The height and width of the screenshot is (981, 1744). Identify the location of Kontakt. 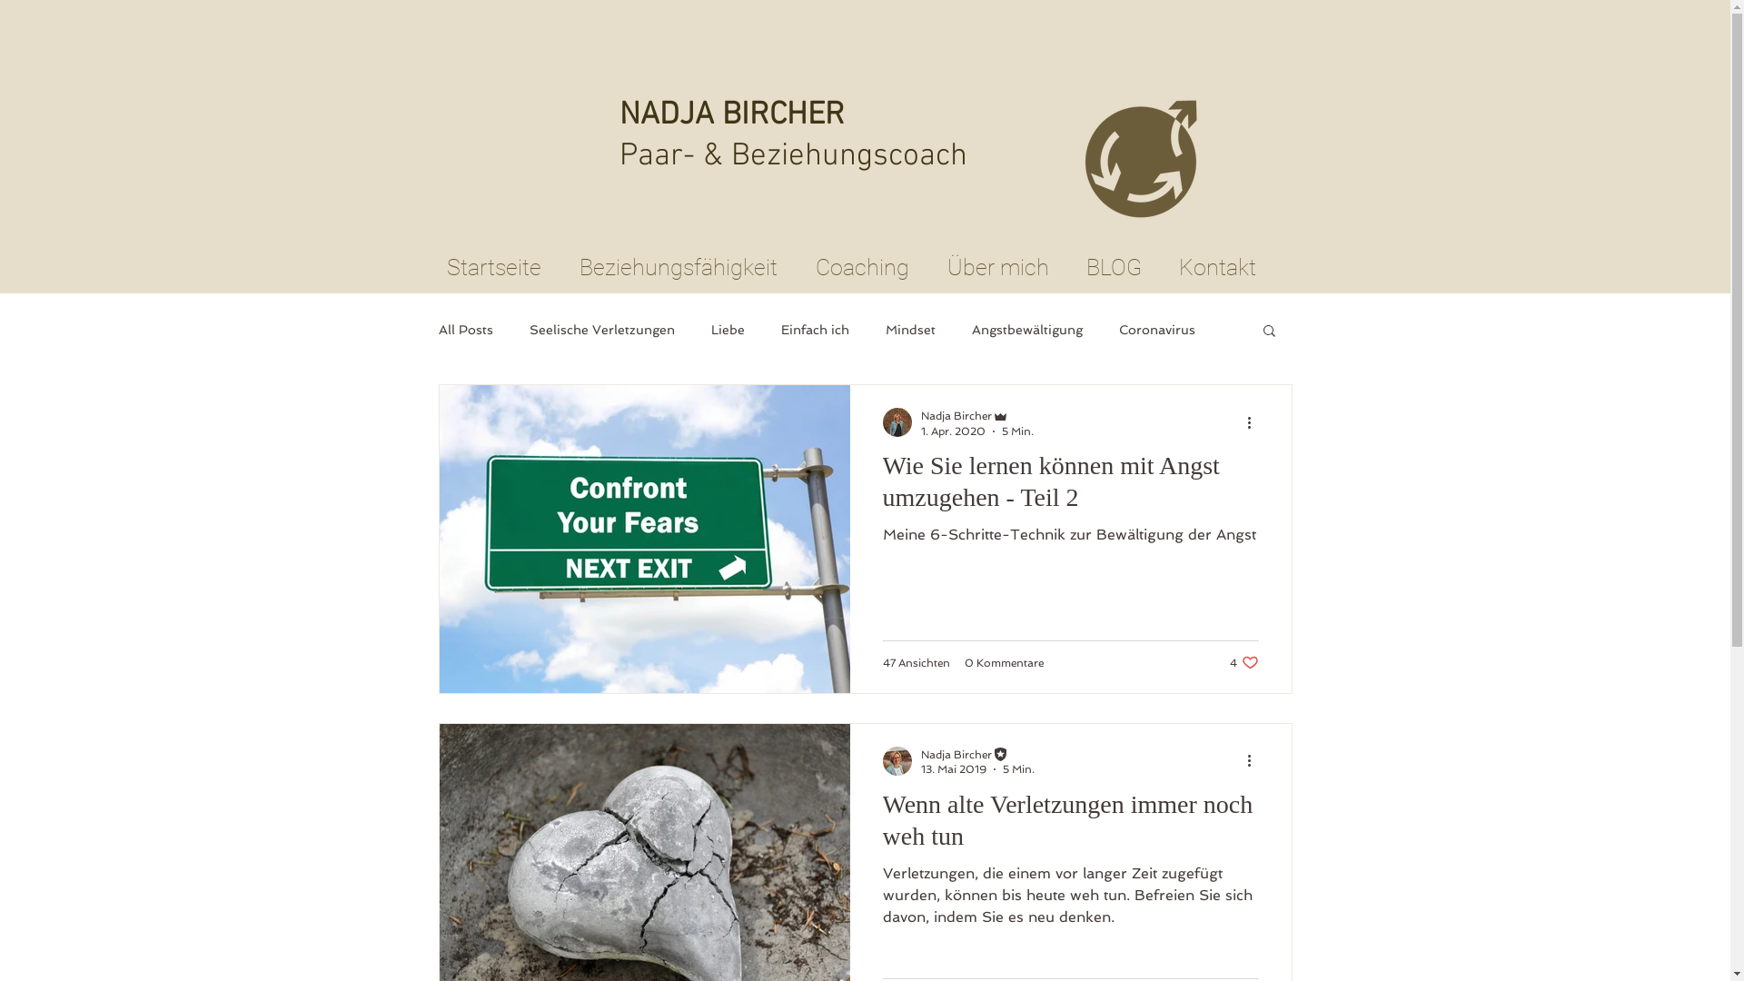
(1218, 267).